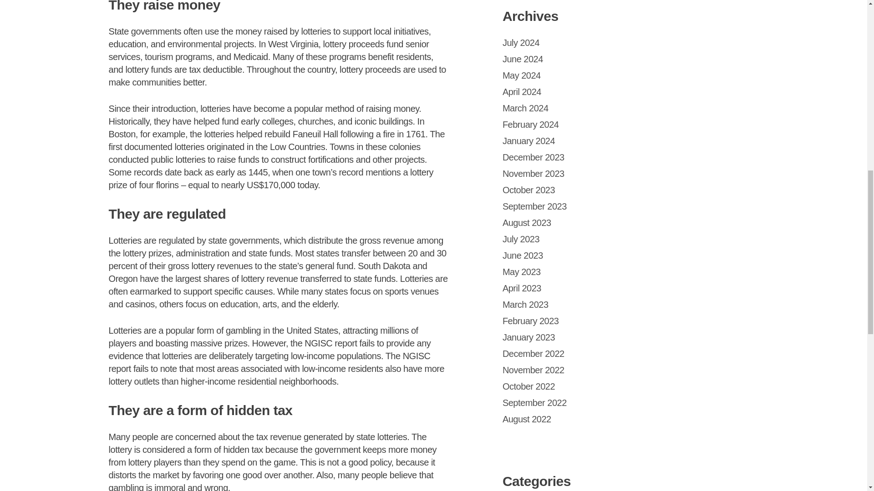 This screenshot has width=874, height=491. What do you see at coordinates (534, 157) in the screenshot?
I see `December 2023` at bounding box center [534, 157].